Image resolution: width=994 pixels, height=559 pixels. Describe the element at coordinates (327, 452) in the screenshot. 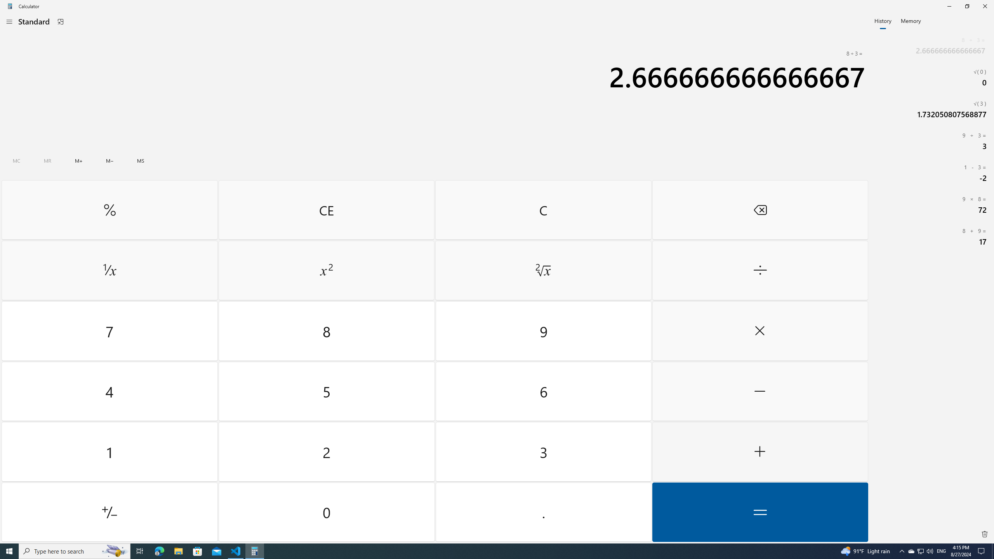

I see `Two` at that location.